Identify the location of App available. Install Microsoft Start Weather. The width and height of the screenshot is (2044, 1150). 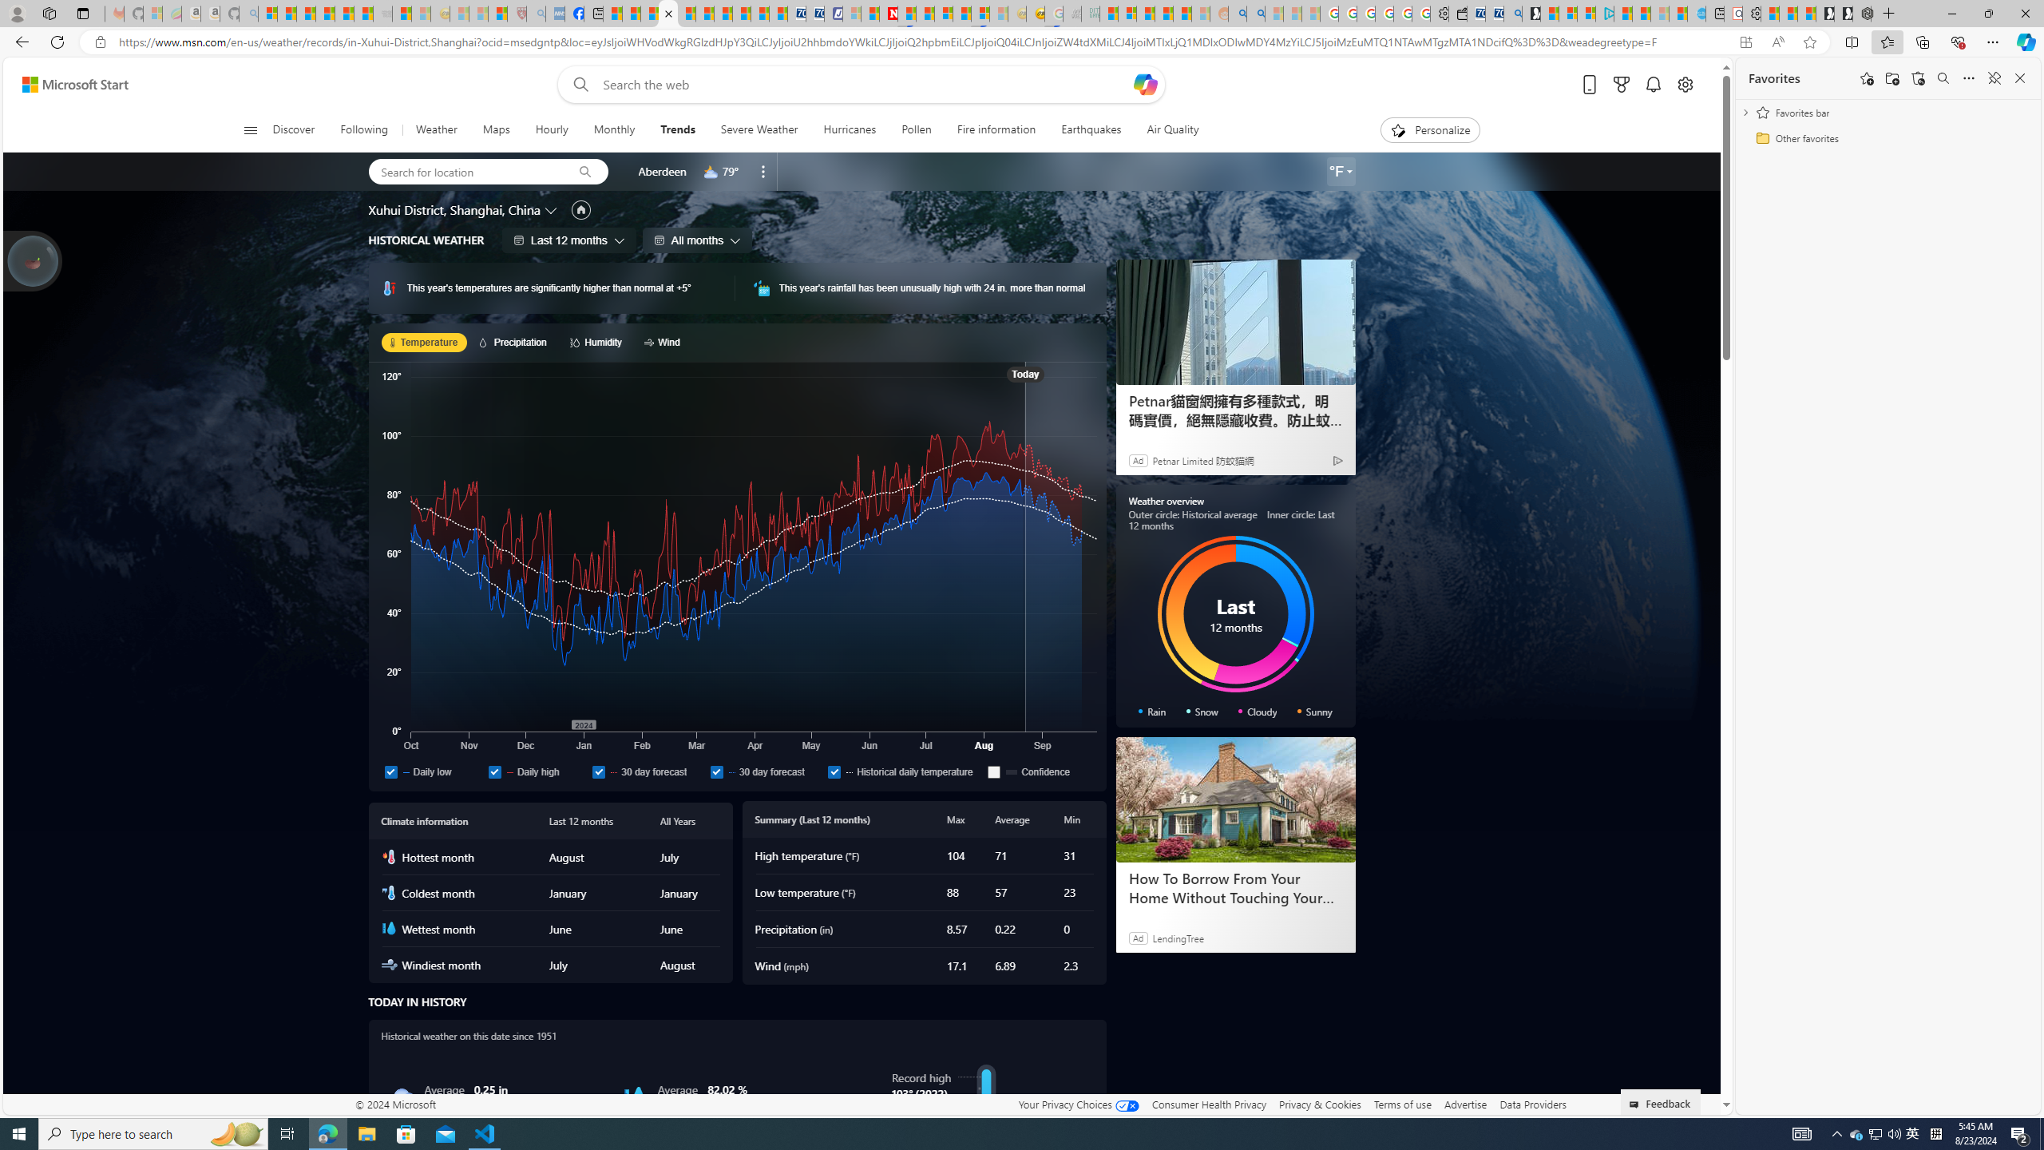
(1745, 42).